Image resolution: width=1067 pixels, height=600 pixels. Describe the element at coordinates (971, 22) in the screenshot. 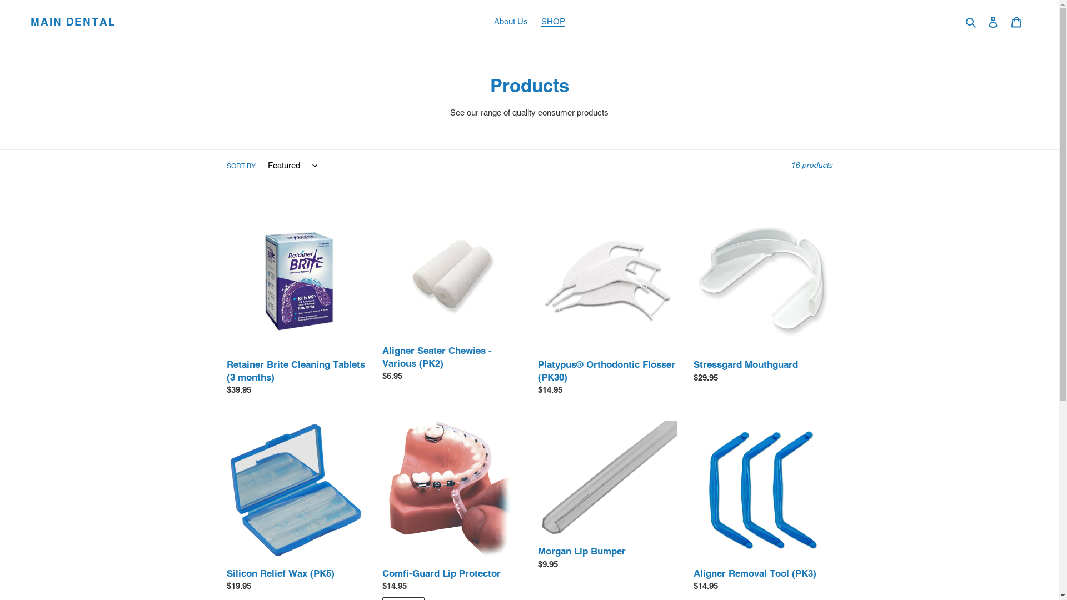

I see `Search` at that location.